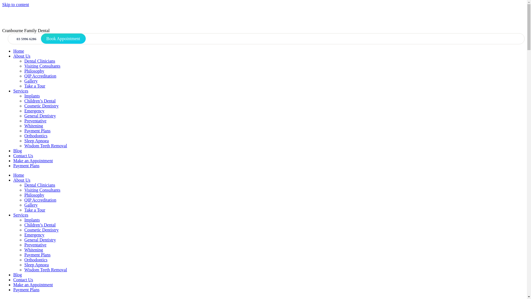  Describe the element at coordinates (21, 215) in the screenshot. I see `Services` at that location.